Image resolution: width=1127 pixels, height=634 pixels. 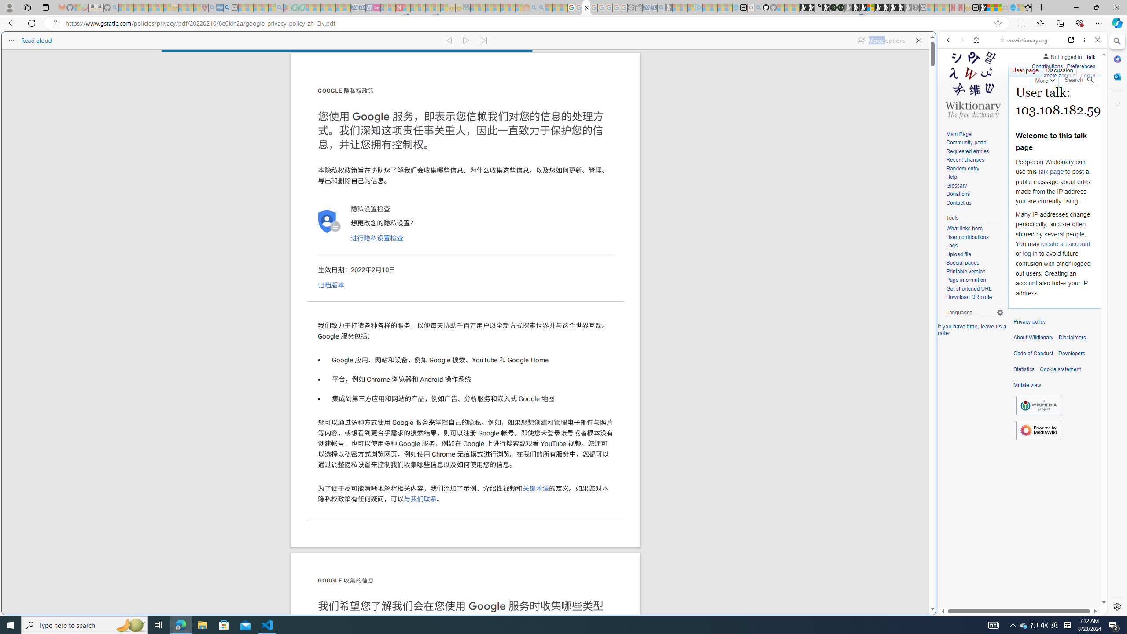 I want to click on Future Focus Report 2024, so click(x=840, y=7).